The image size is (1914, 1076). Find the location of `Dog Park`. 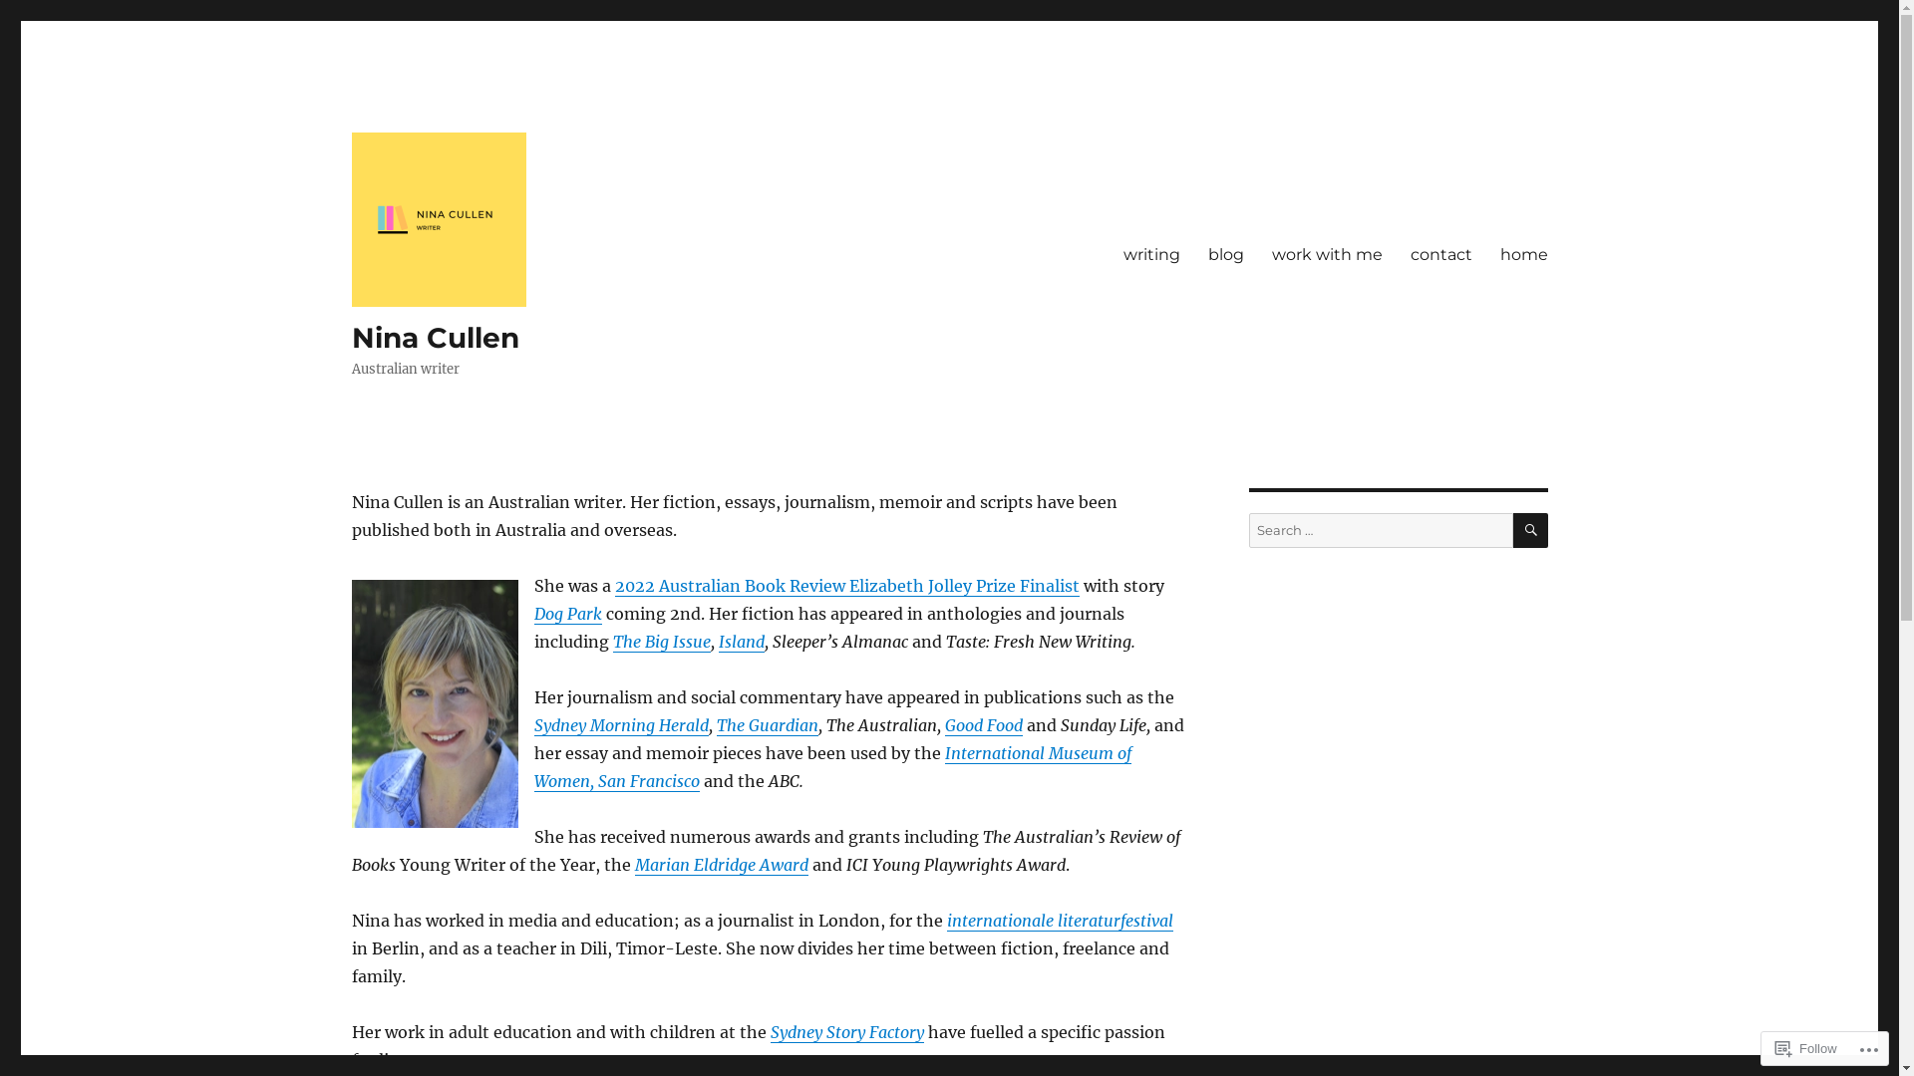

Dog Park is located at coordinates (568, 614).